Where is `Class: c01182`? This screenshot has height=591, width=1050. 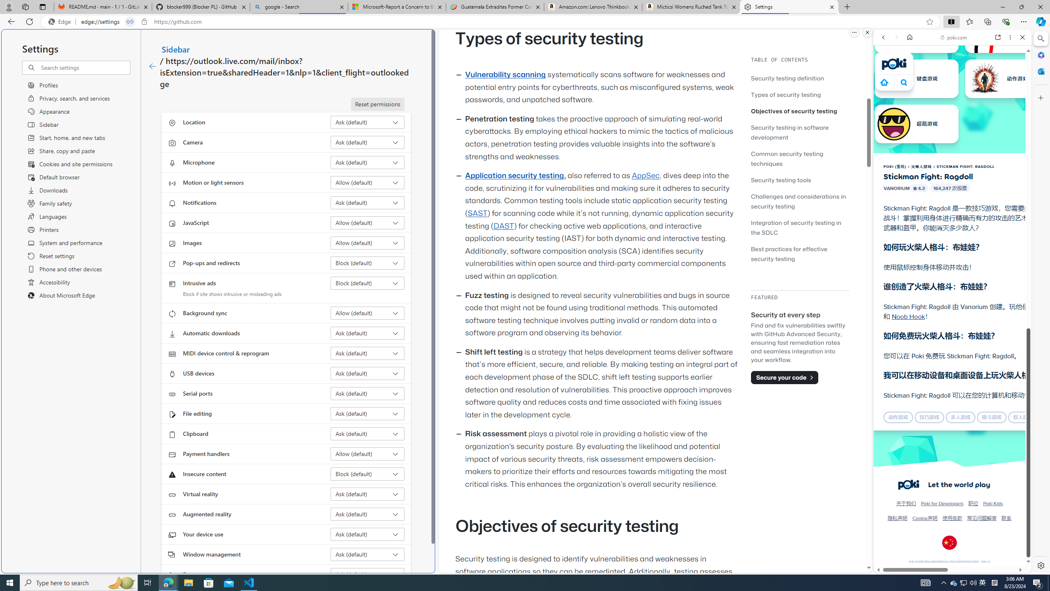 Class: c01182 is located at coordinates (152, 66).